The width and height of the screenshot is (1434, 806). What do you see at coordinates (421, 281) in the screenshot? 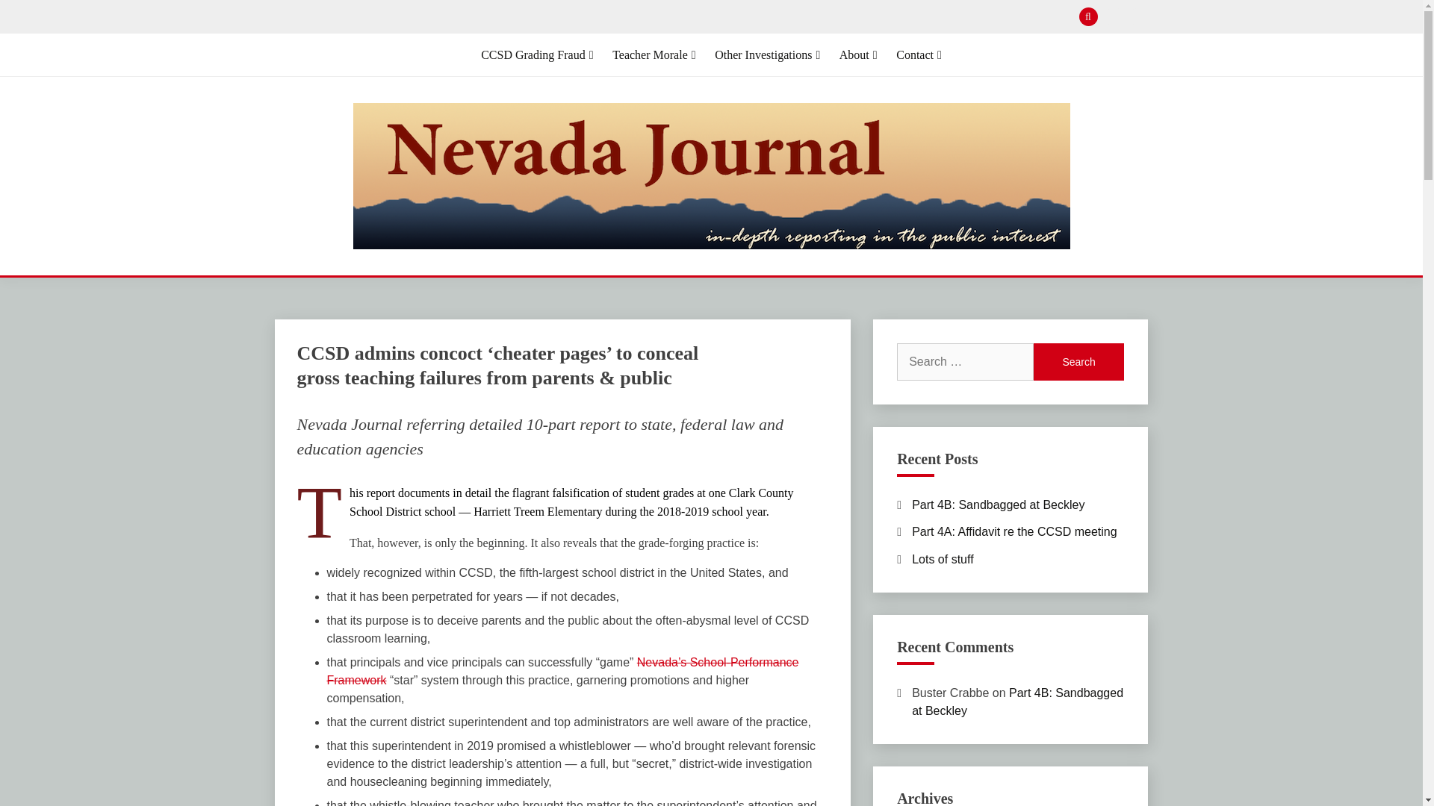
I see `Nevada Journal` at bounding box center [421, 281].